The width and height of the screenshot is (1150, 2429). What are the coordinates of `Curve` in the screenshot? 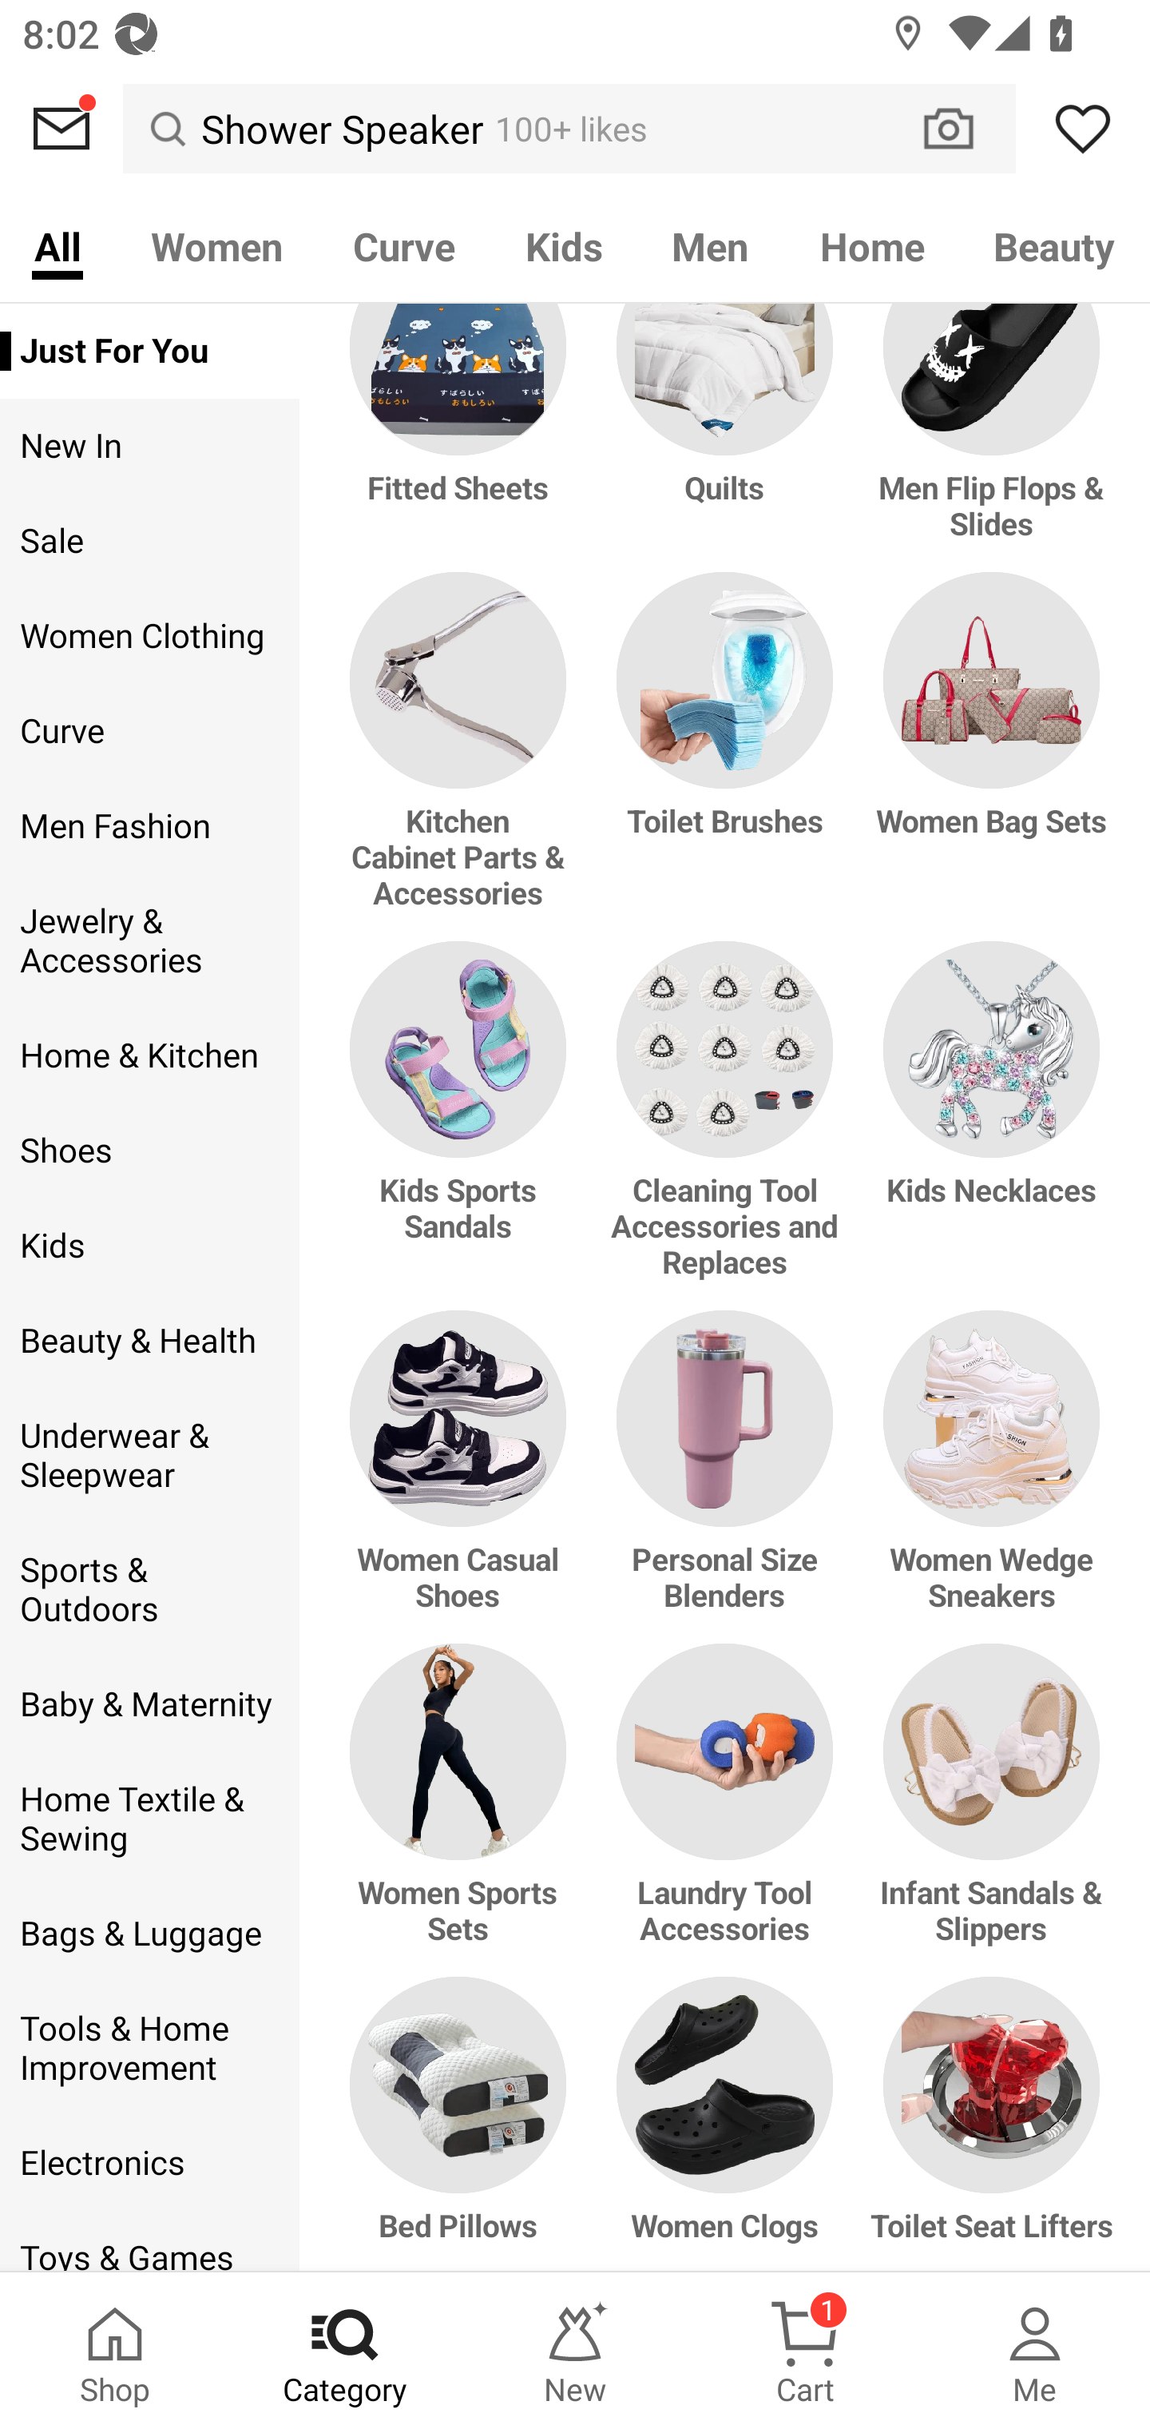 It's located at (149, 732).